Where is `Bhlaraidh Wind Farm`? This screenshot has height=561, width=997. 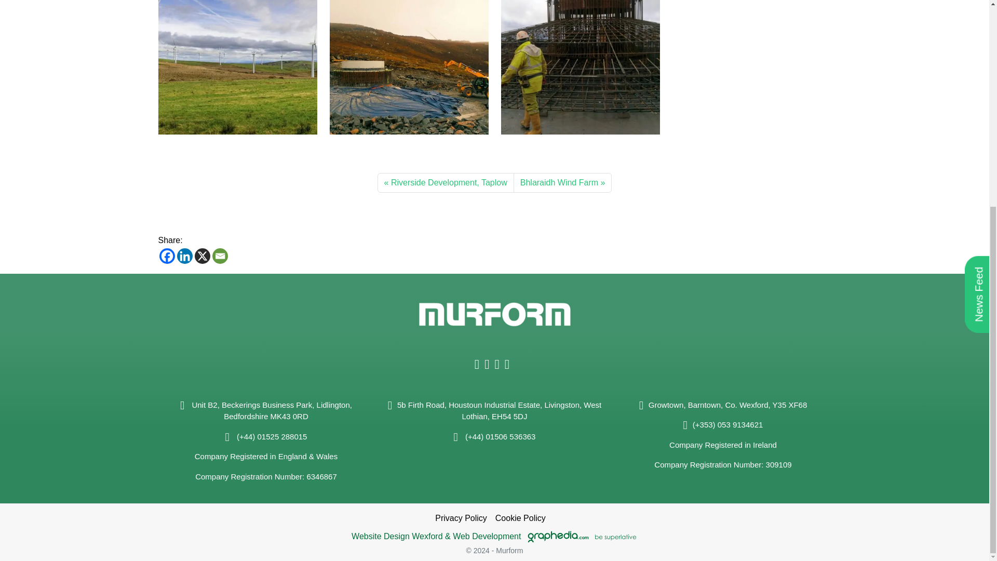
Bhlaraidh Wind Farm is located at coordinates (562, 183).